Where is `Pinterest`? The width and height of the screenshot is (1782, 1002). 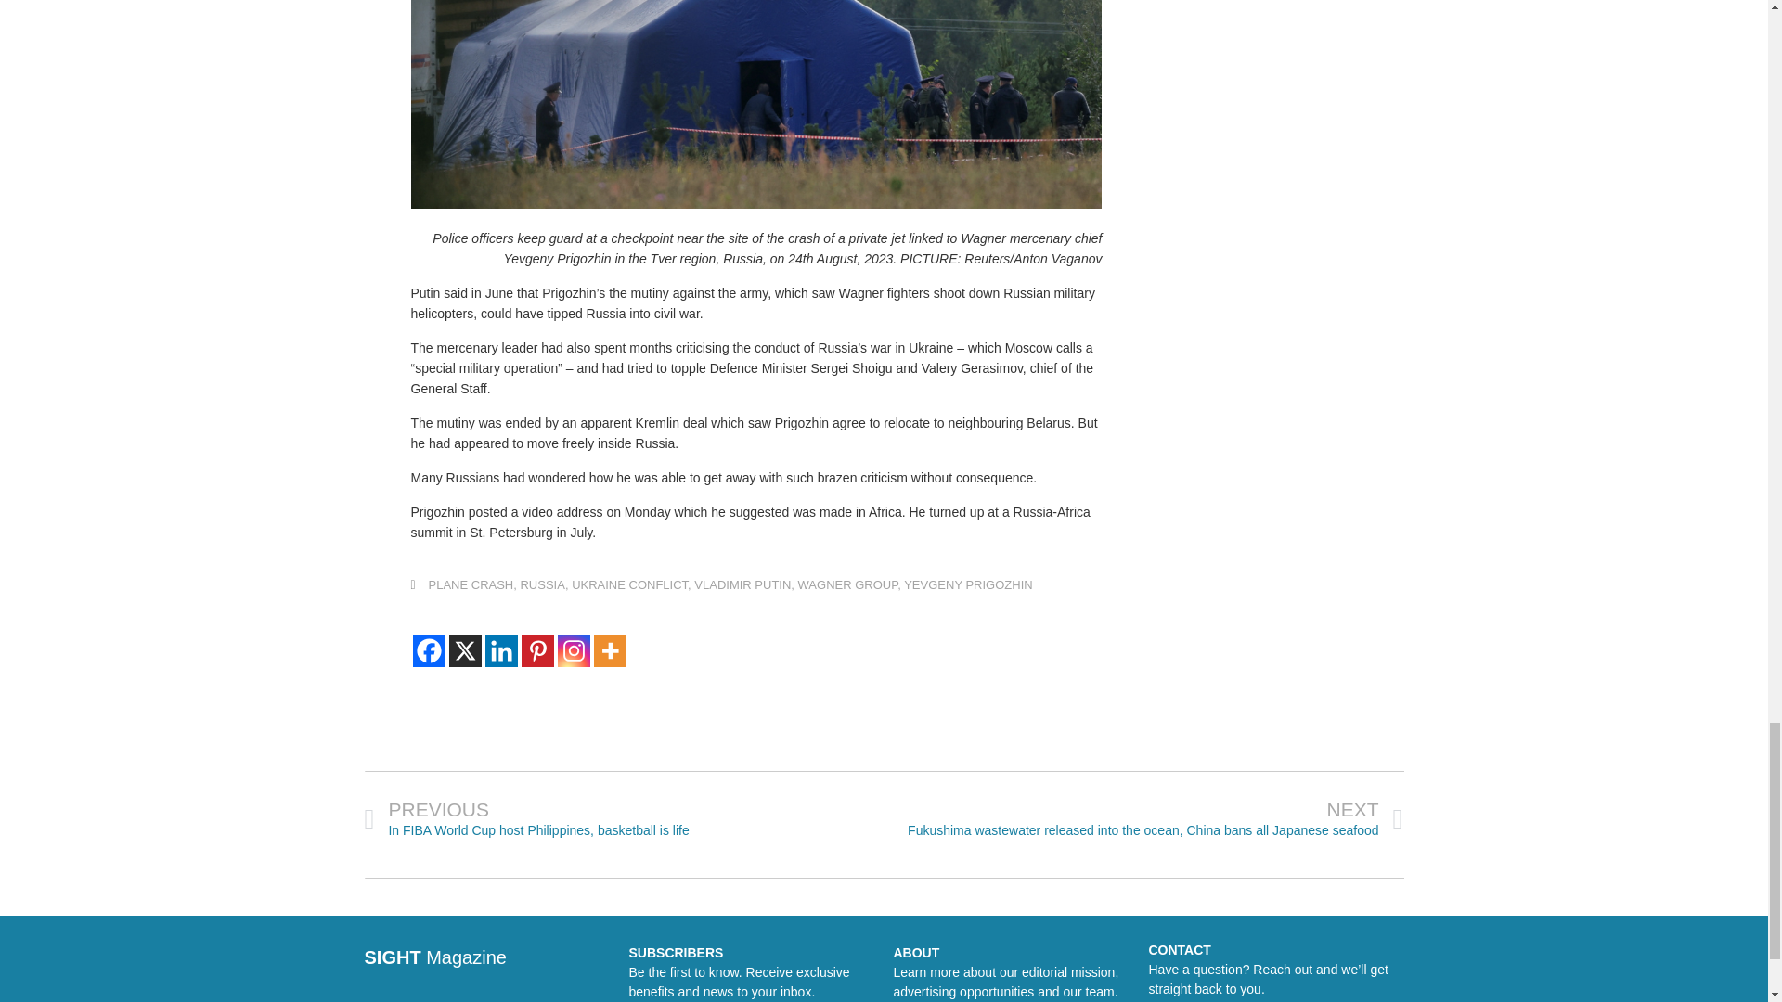
Pinterest is located at coordinates (538, 650).